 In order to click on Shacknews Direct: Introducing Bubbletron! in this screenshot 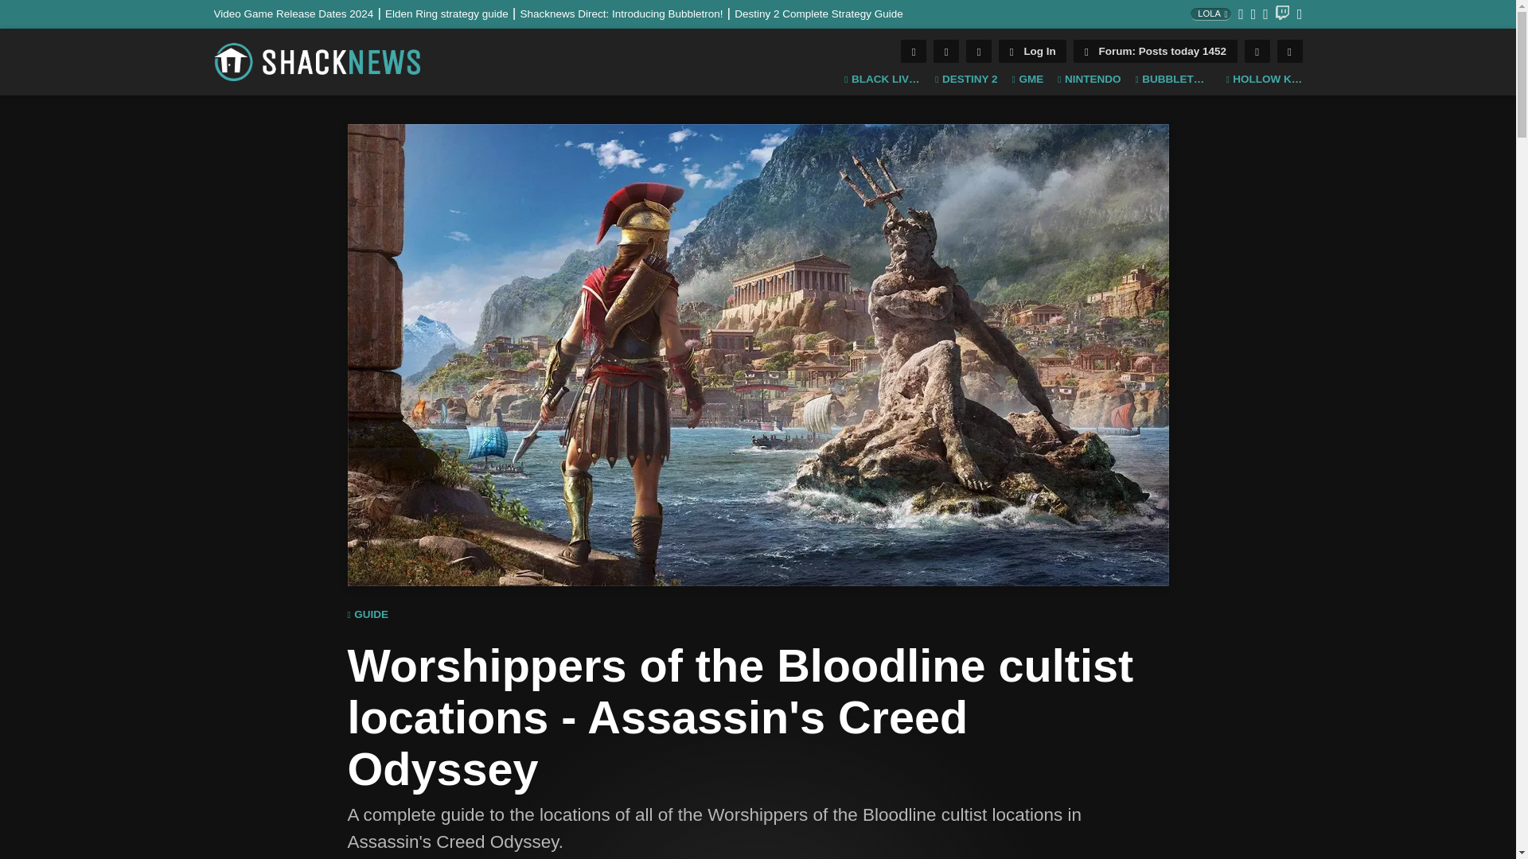, I will do `click(627, 13)`.